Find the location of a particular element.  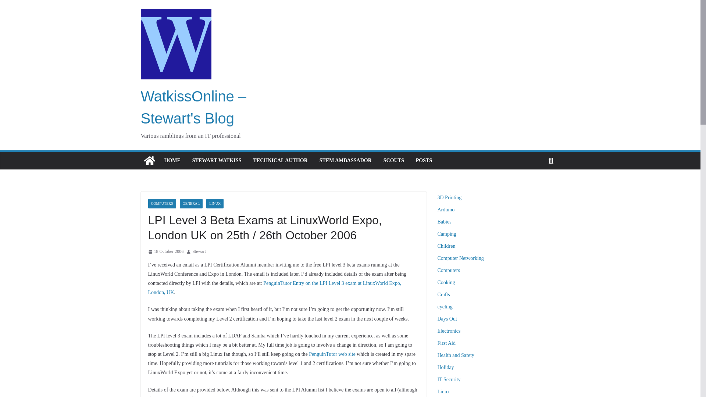

TECHNICAL AUTHOR is located at coordinates (281, 161).